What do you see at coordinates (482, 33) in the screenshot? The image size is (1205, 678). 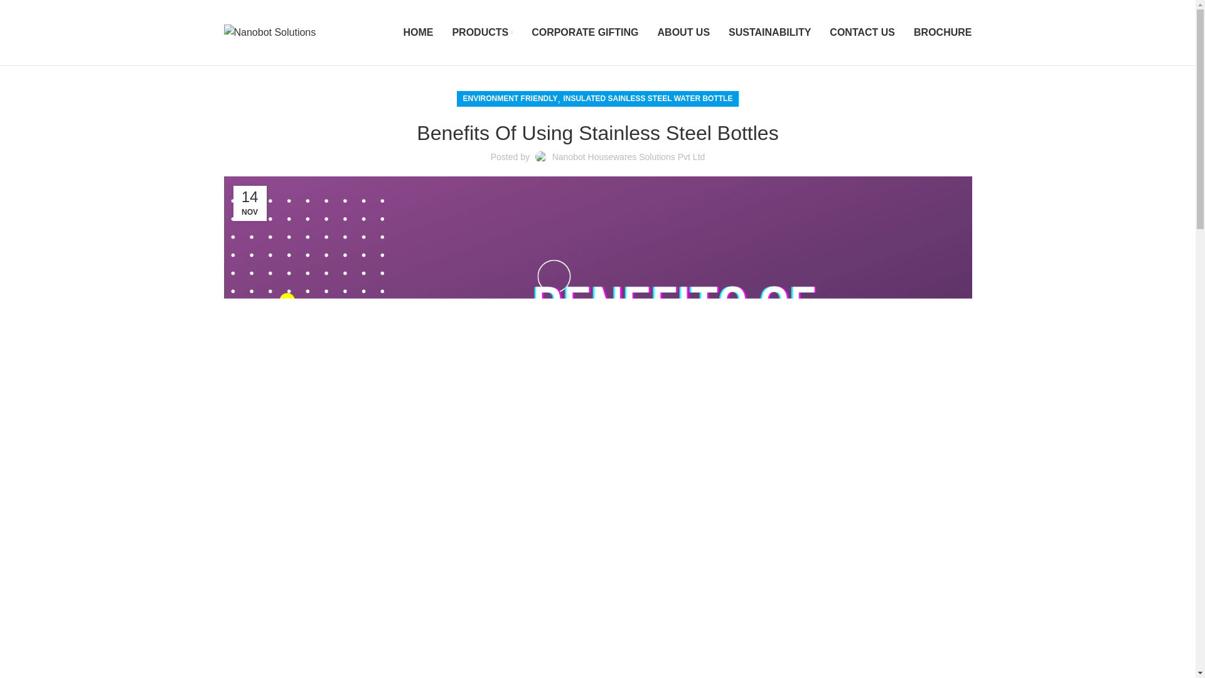 I see `PRODUCTS` at bounding box center [482, 33].